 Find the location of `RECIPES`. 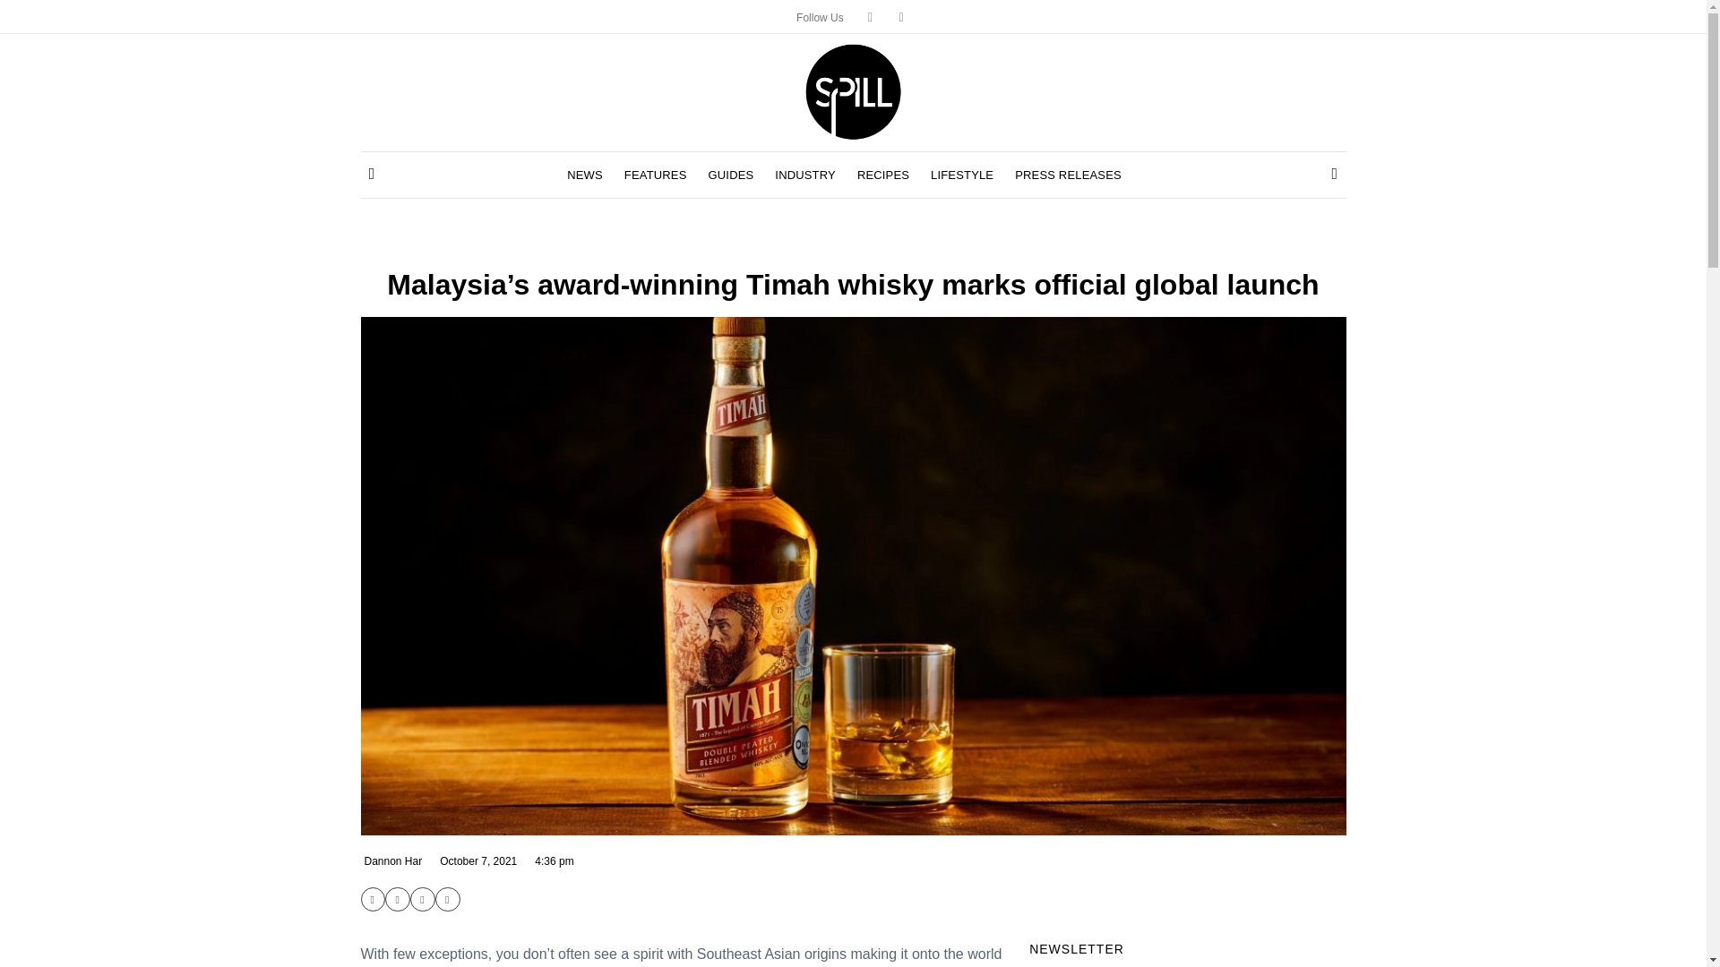

RECIPES is located at coordinates (883, 175).